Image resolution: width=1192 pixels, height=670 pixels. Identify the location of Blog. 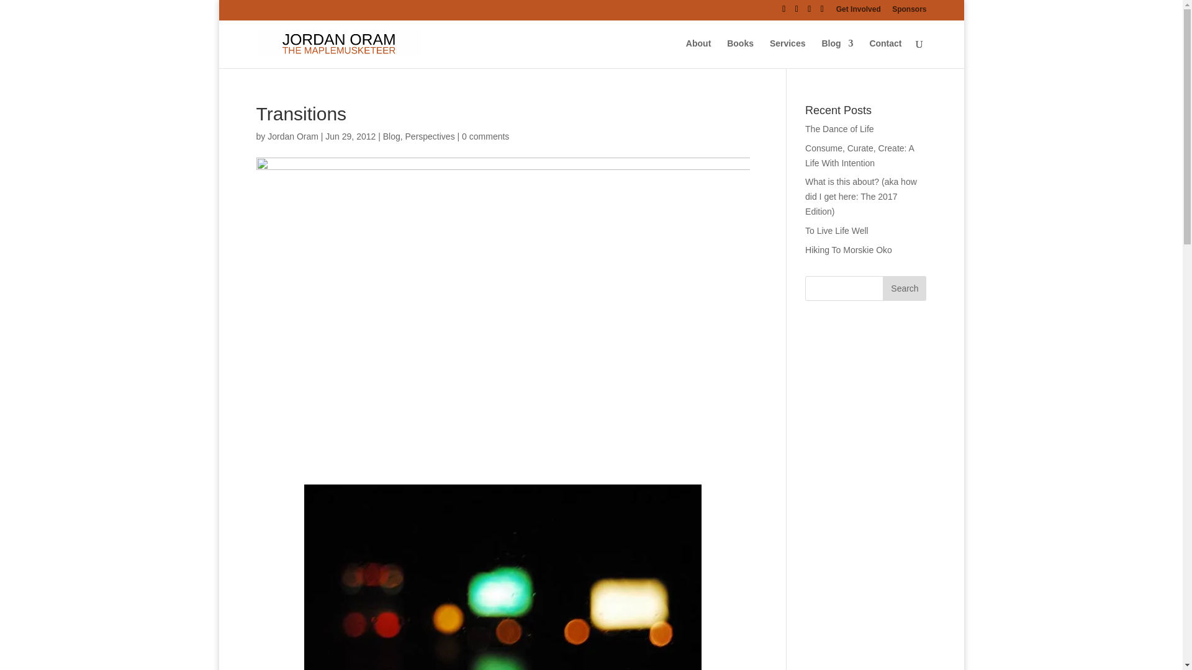
(837, 53).